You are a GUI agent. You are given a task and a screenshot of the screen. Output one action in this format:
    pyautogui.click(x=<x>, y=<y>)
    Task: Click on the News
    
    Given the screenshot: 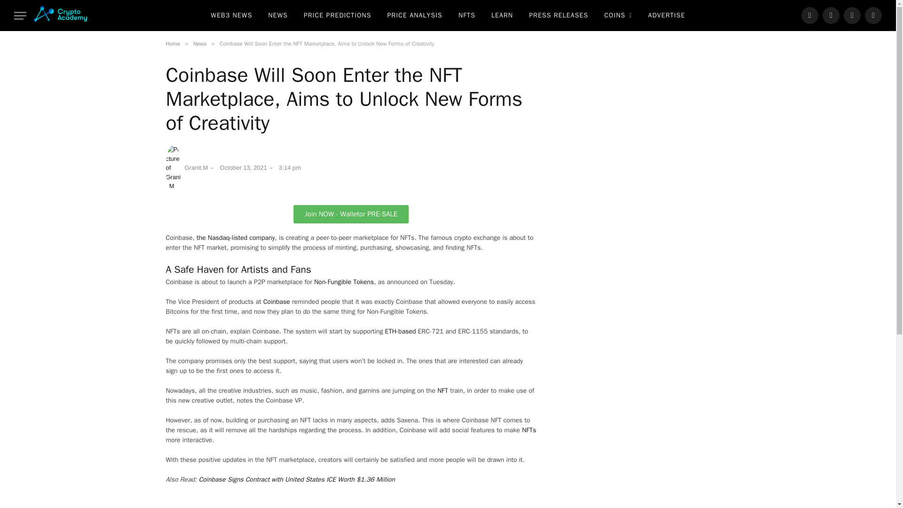 What is the action you would take?
    pyautogui.click(x=199, y=44)
    